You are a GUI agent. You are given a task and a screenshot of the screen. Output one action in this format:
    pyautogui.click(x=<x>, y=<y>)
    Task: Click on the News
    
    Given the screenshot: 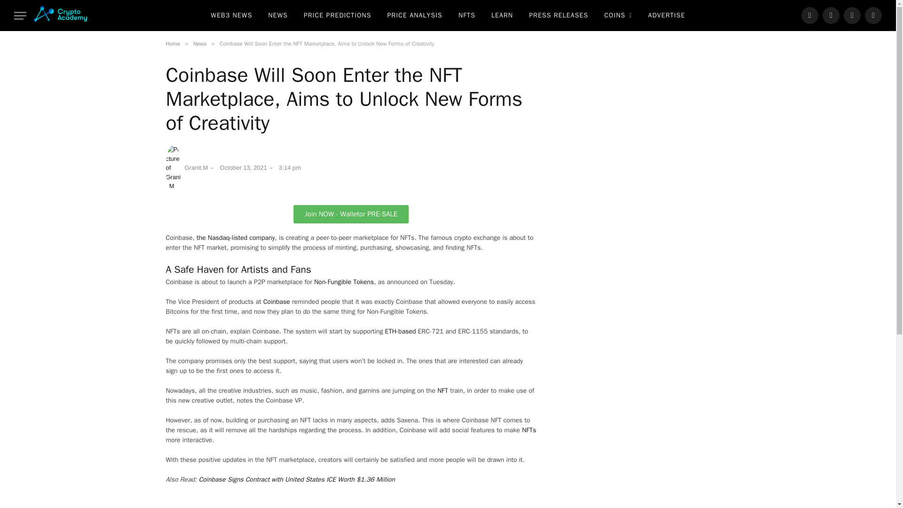 What is the action you would take?
    pyautogui.click(x=199, y=44)
    